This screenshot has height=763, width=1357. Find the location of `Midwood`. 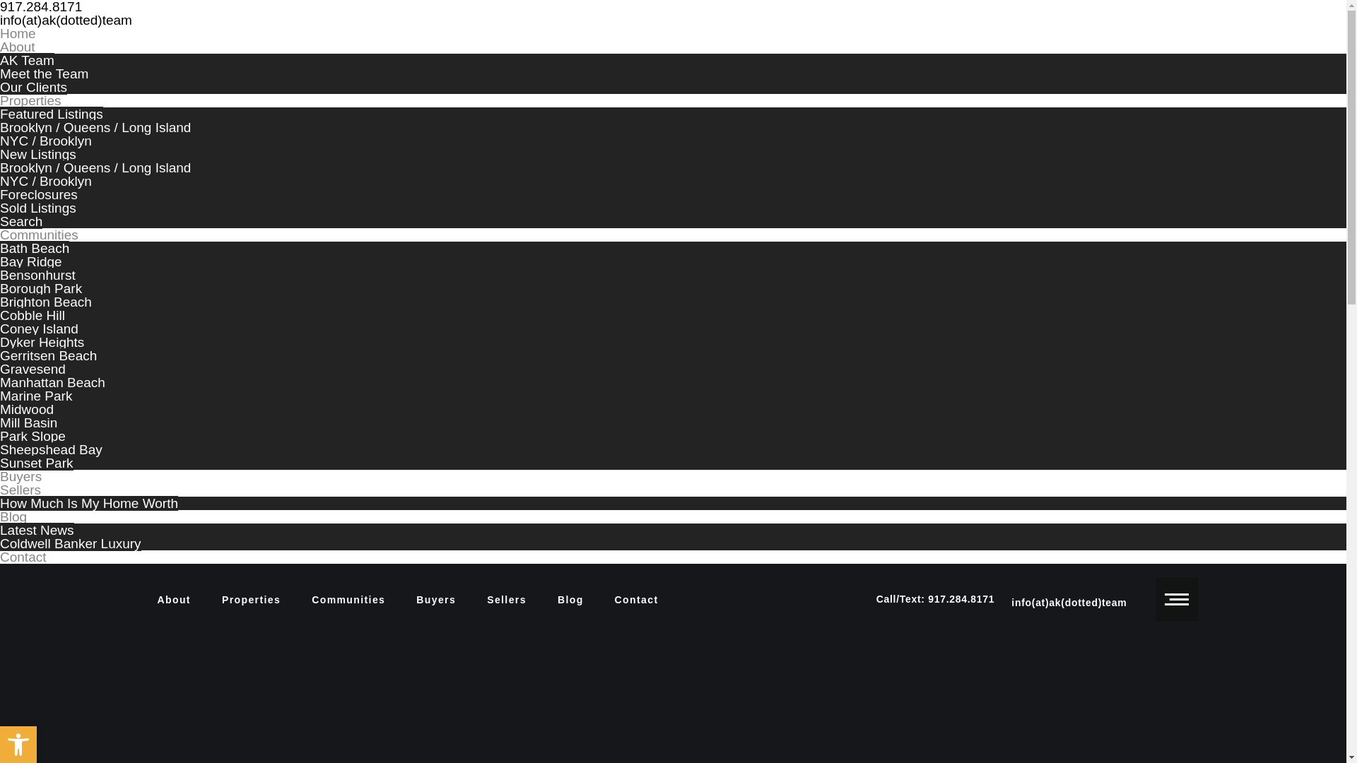

Midwood is located at coordinates (27, 409).